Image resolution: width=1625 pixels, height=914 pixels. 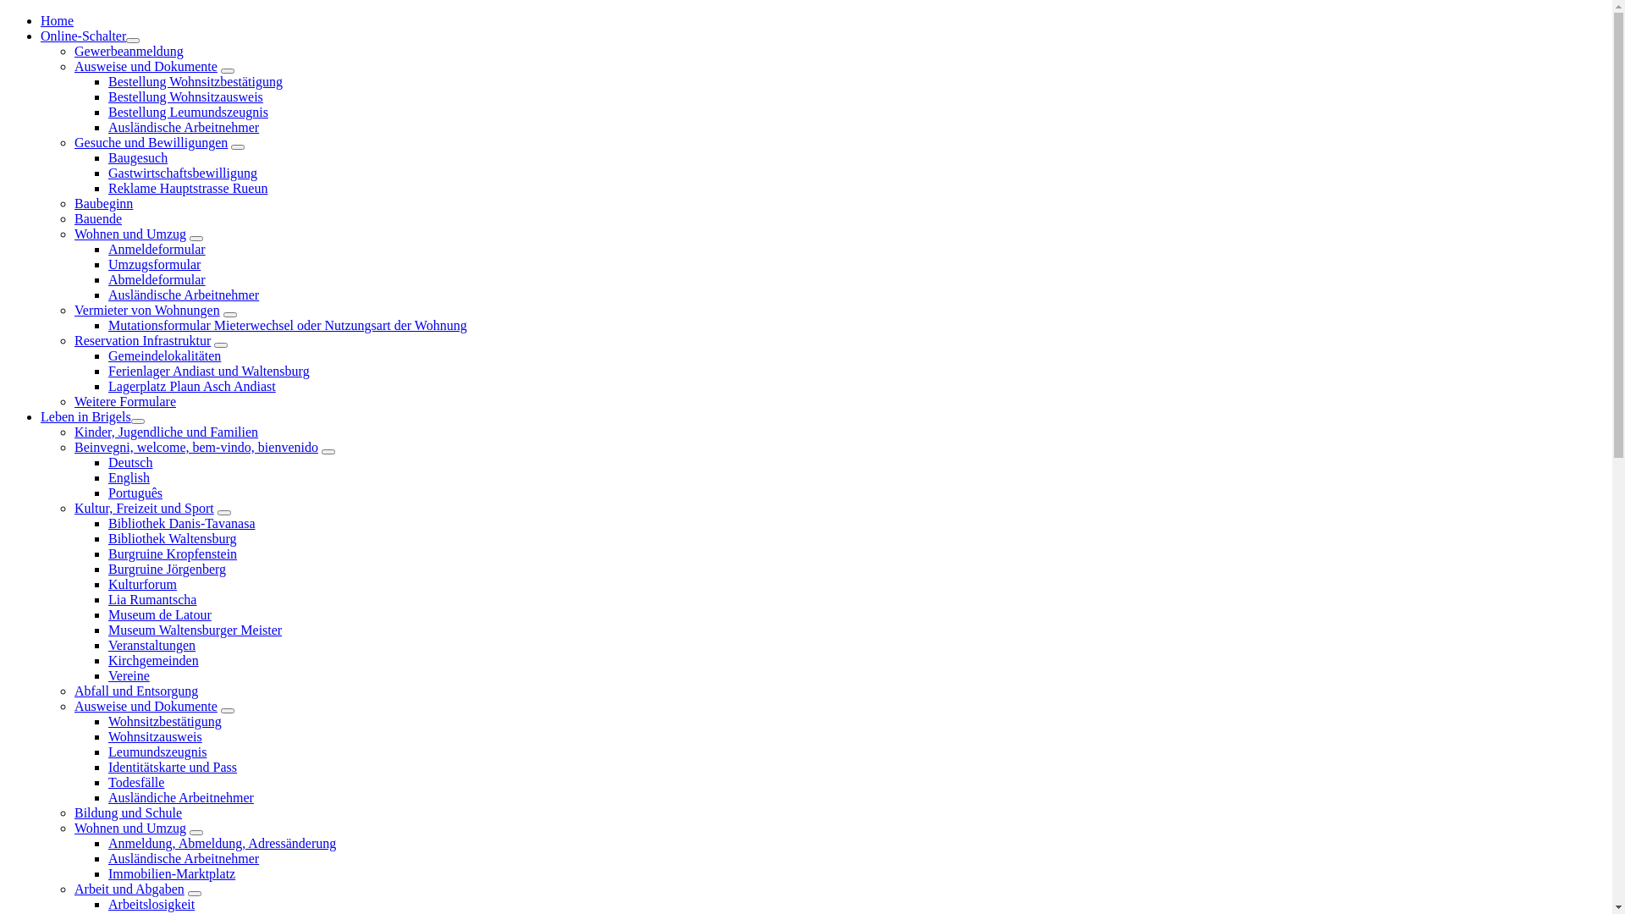 I want to click on Umzugsformular, so click(x=154, y=264).